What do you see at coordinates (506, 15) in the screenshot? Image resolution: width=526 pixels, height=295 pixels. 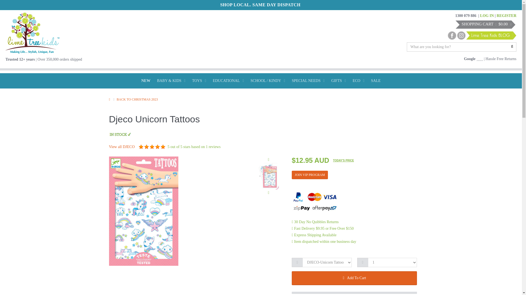 I see `REGISTER` at bounding box center [506, 15].